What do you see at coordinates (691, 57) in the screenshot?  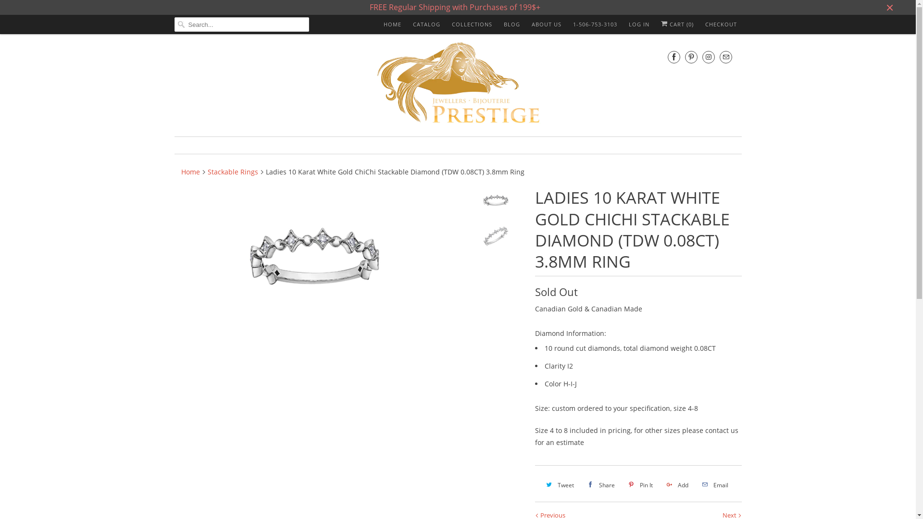 I see `Bijouterie Prestige on Pinterest` at bounding box center [691, 57].